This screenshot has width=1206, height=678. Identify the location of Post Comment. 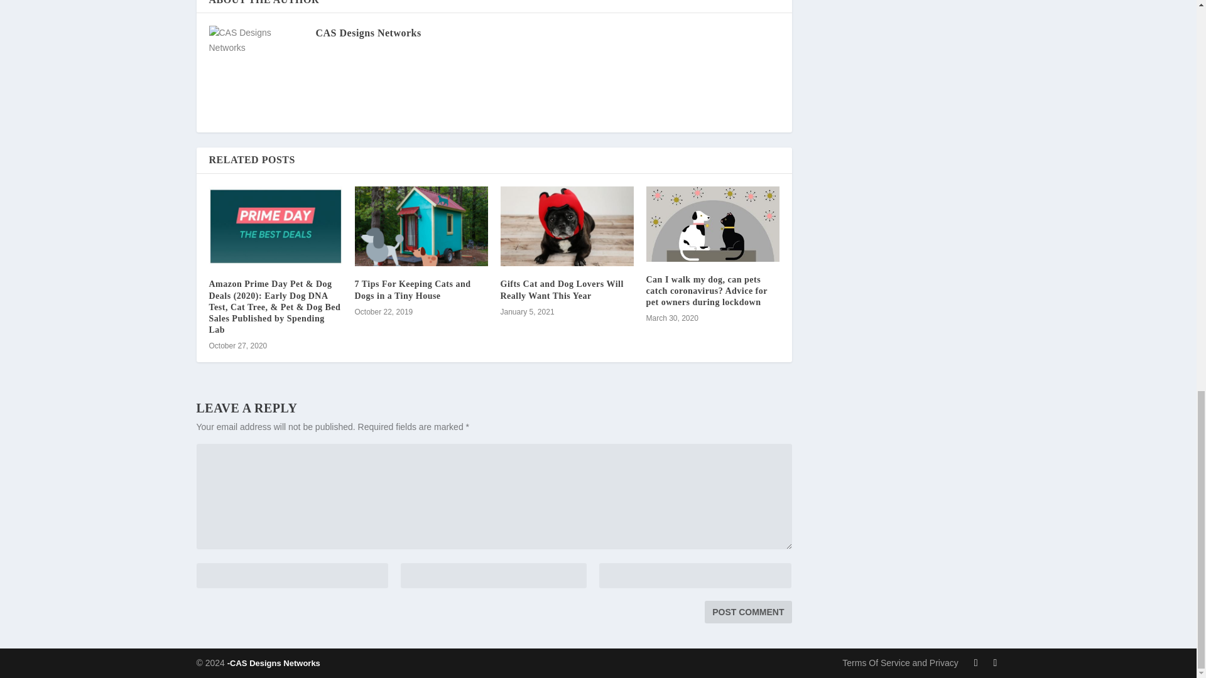
(747, 611).